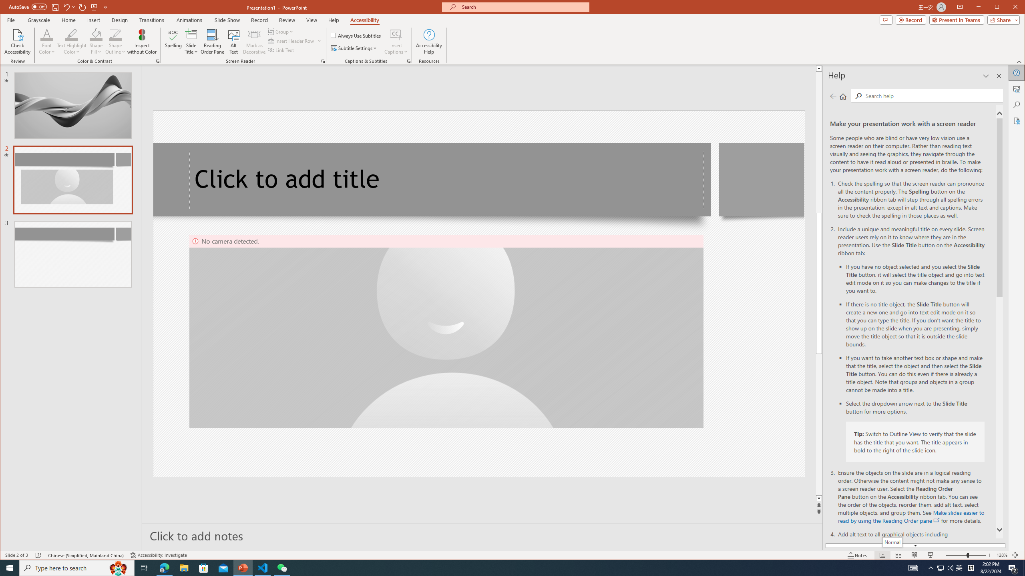 This screenshot has width=1025, height=576. What do you see at coordinates (819, 425) in the screenshot?
I see `Zoom Out` at bounding box center [819, 425].